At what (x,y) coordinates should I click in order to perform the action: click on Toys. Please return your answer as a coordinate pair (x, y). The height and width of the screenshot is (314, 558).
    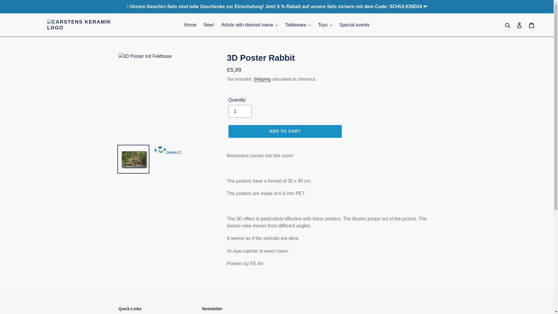
    Looking at the image, I should click on (325, 25).